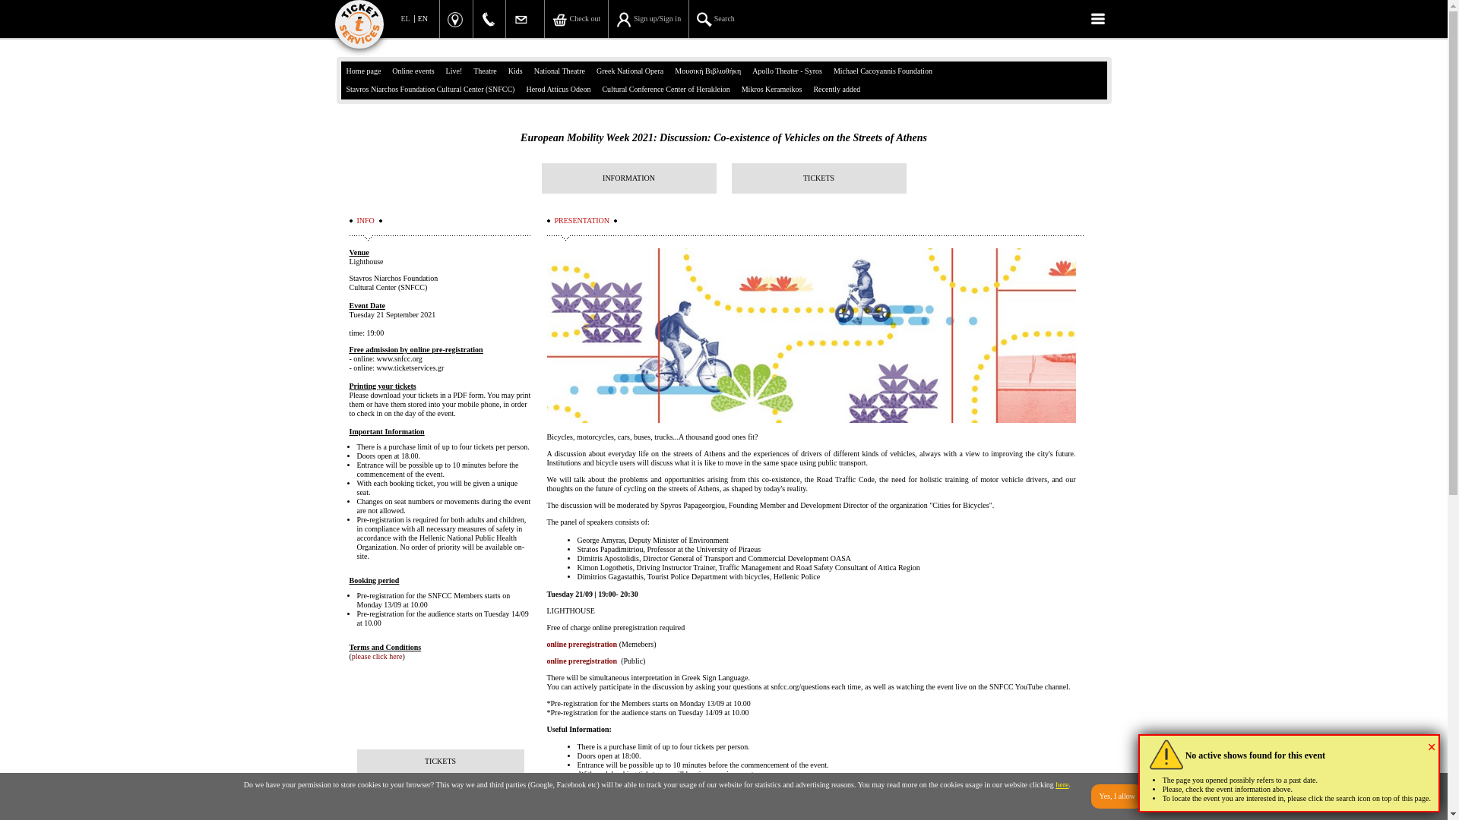 Image resolution: width=1459 pixels, height=820 pixels. Describe the element at coordinates (516, 71) in the screenshot. I see `Kids` at that location.